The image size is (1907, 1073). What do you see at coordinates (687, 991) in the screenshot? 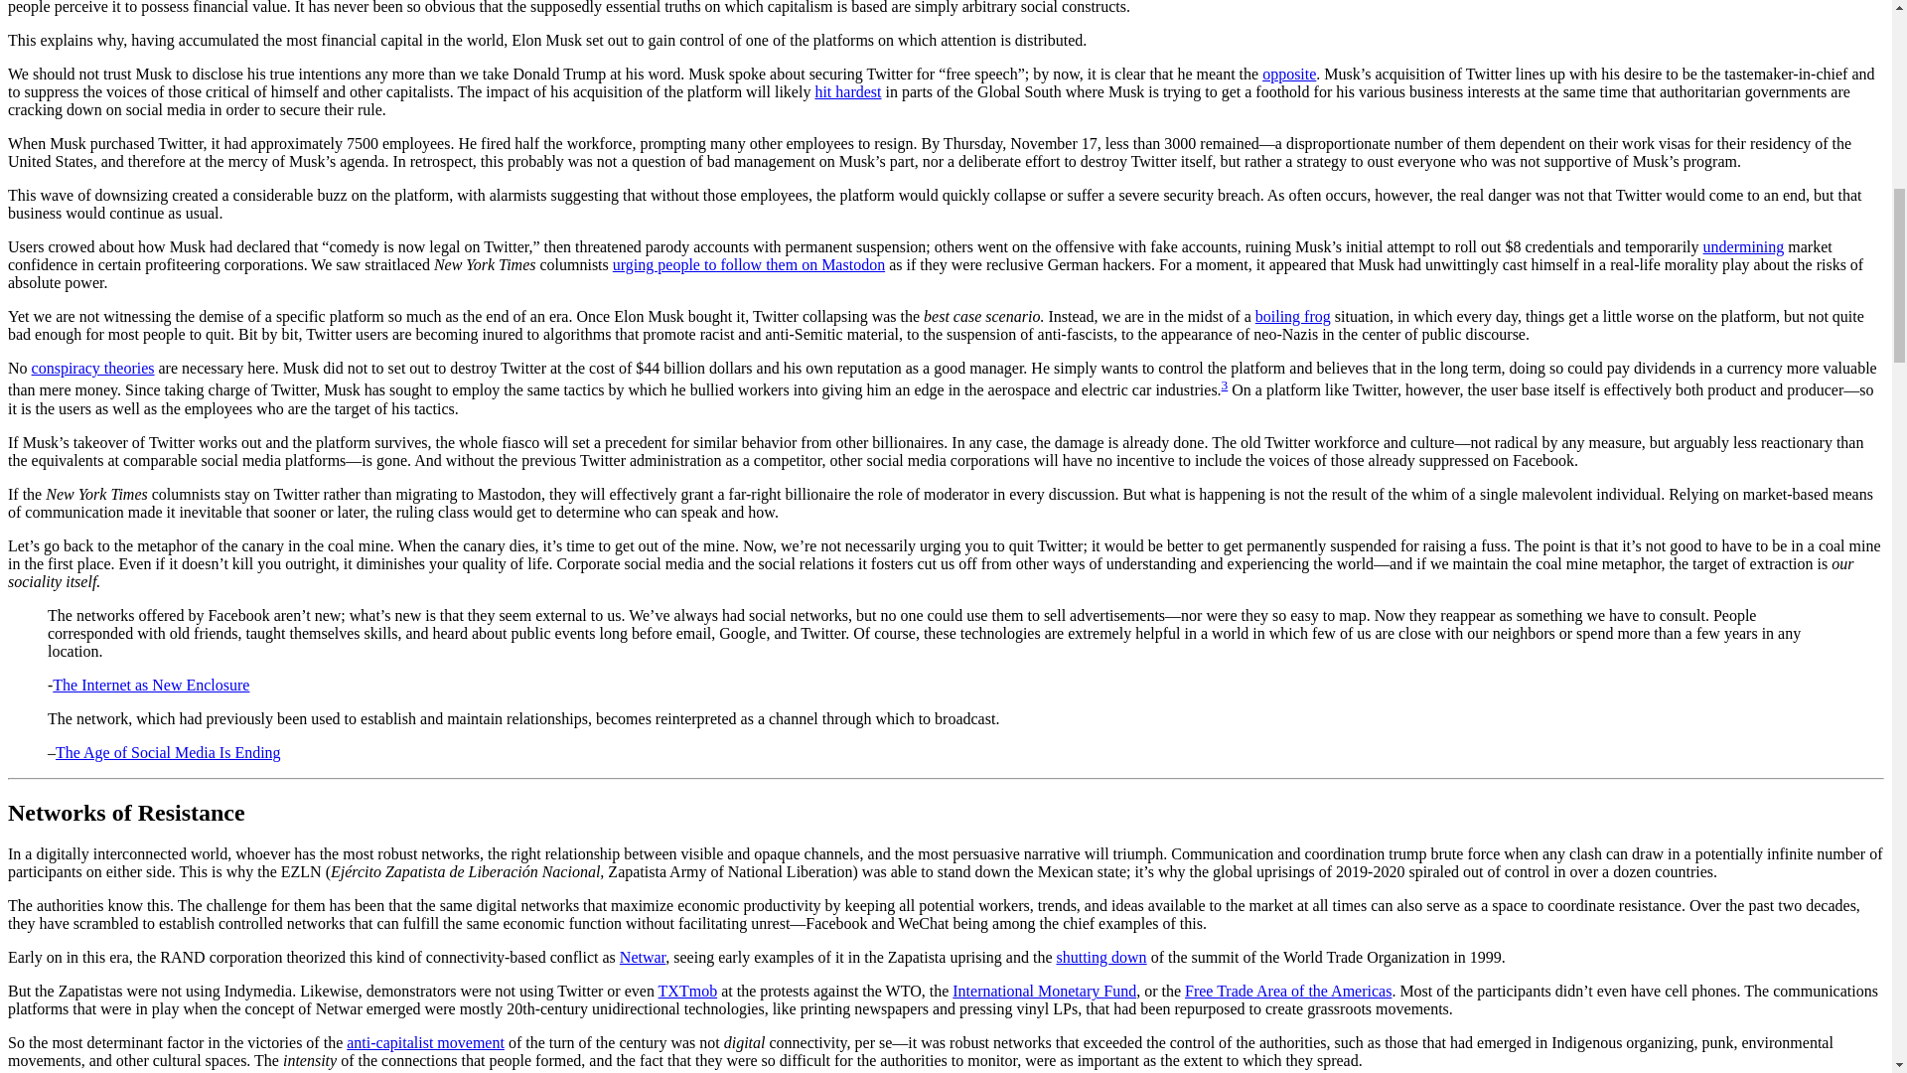
I see `TXTmob` at bounding box center [687, 991].